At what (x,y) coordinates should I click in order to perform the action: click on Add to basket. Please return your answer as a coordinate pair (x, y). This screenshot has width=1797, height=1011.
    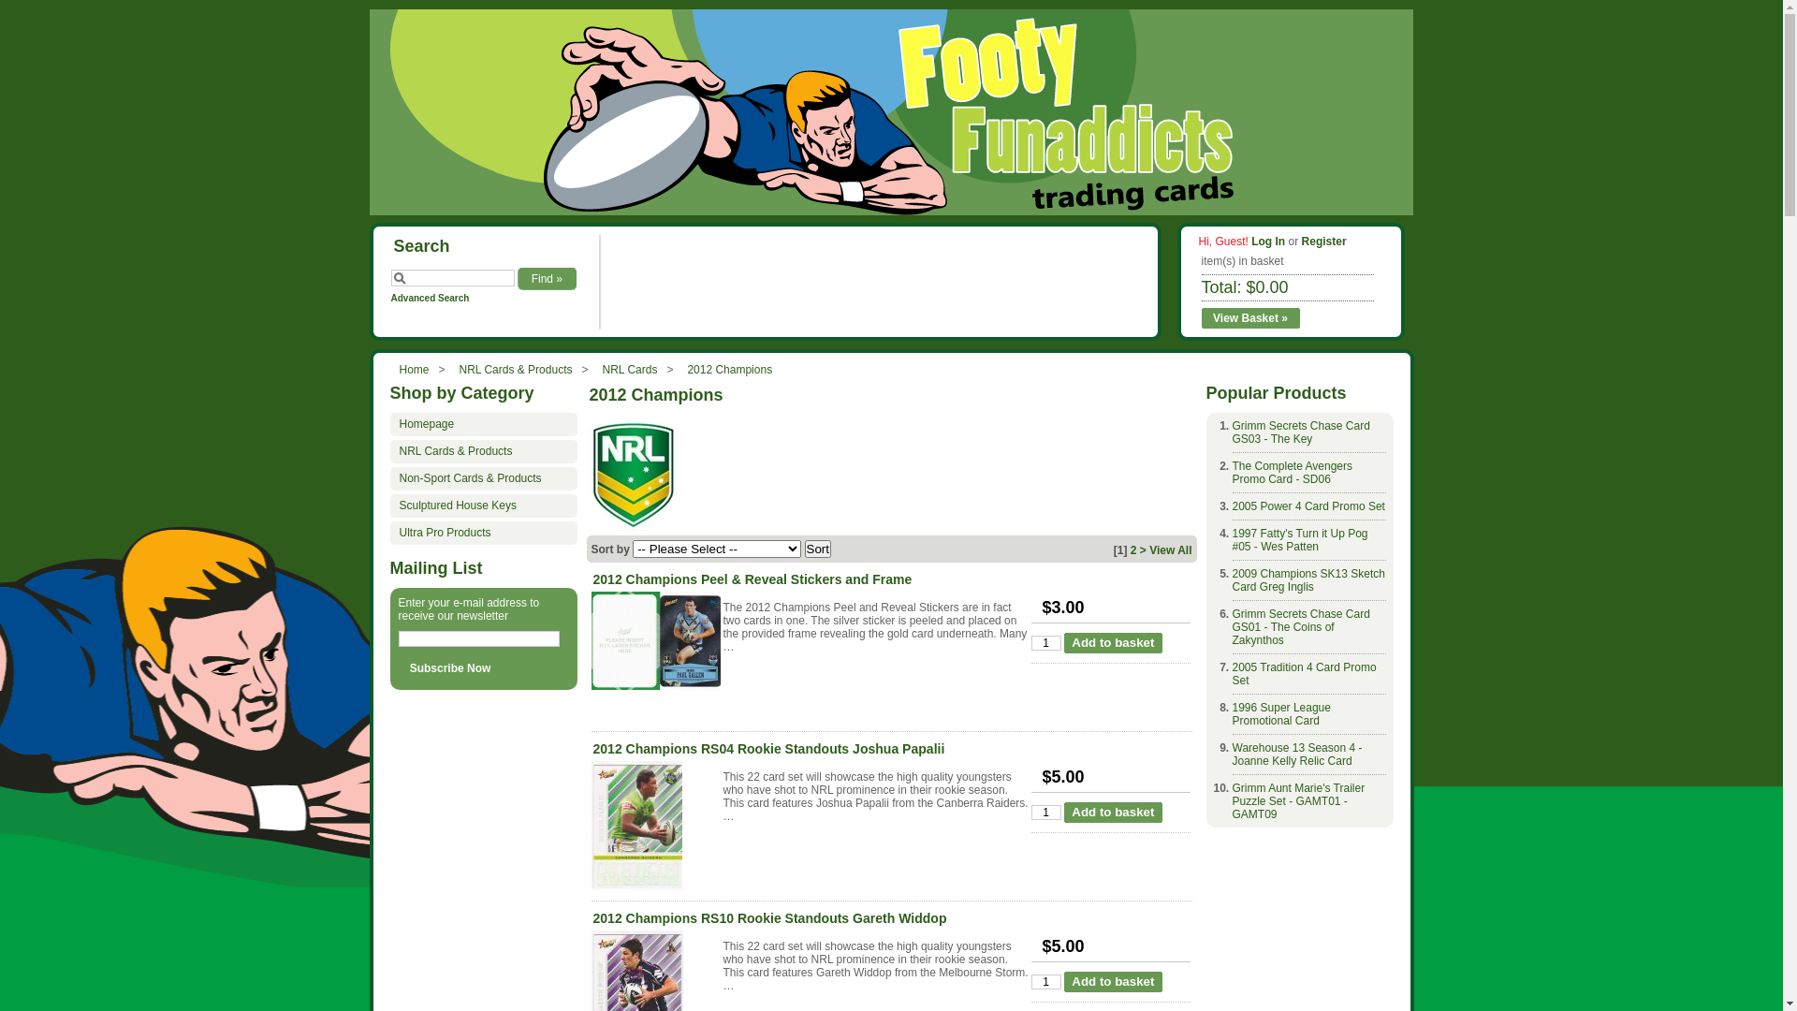
    Looking at the image, I should click on (1114, 982).